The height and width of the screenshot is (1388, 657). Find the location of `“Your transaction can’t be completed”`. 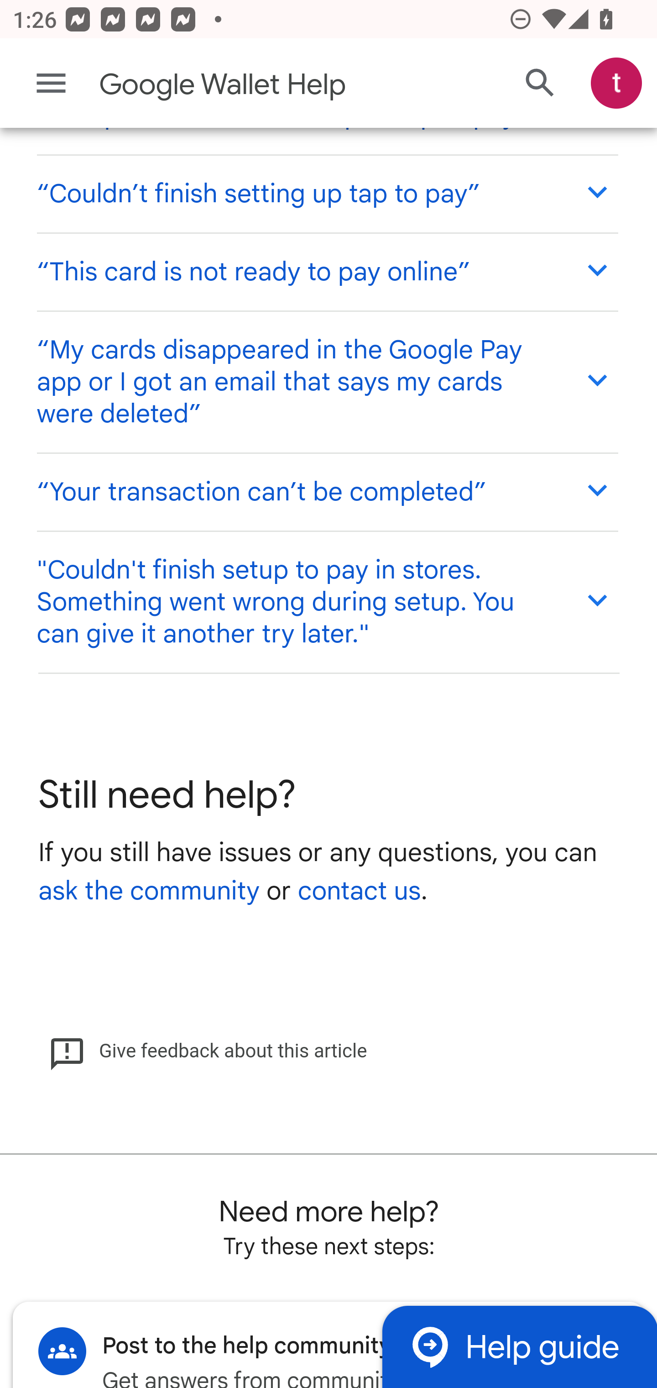

“Your transaction can’t be completed” is located at coordinates (327, 492).